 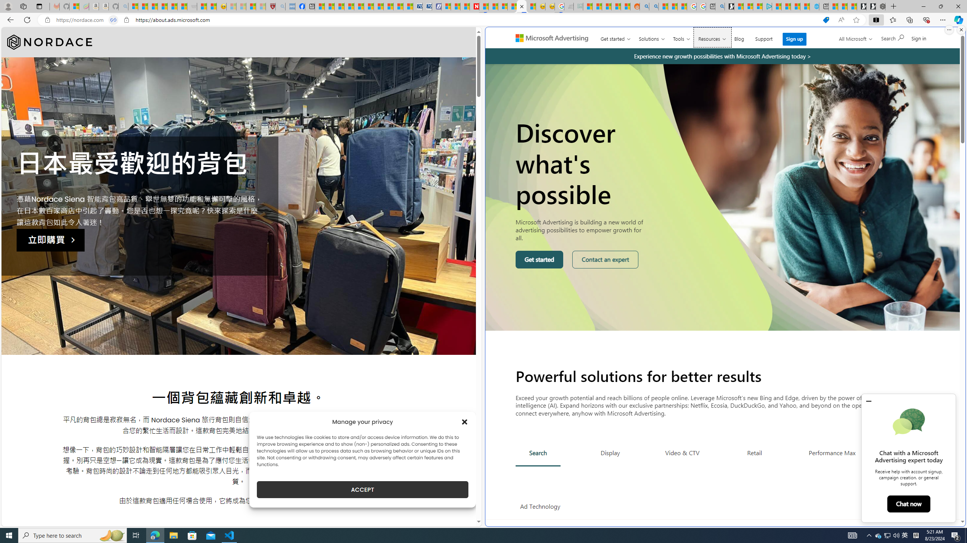 I want to click on Class: cmplz-close, so click(x=465, y=422).